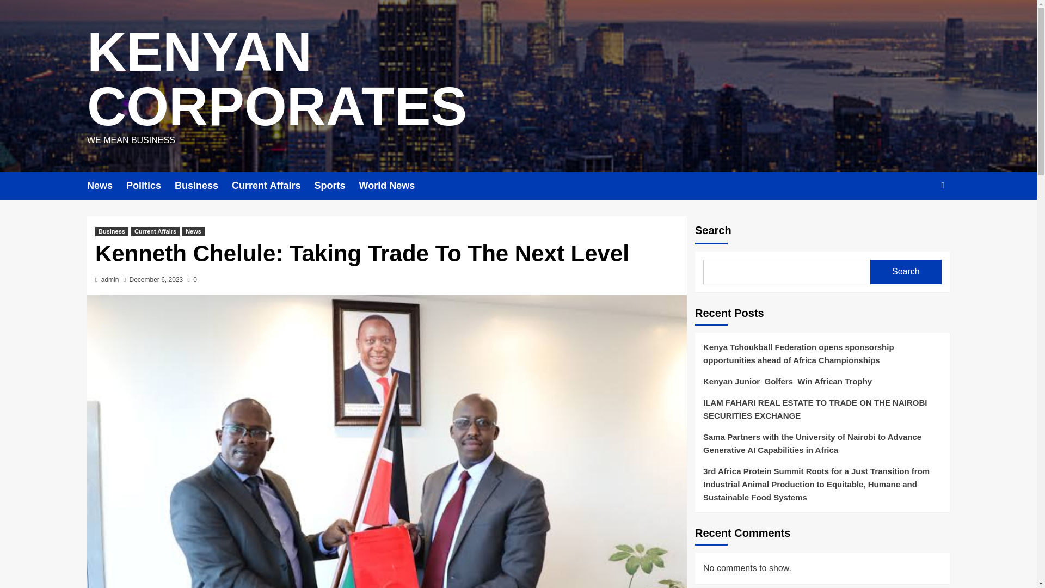 This screenshot has width=1045, height=588. Describe the element at coordinates (336, 186) in the screenshot. I see `Sports` at that location.